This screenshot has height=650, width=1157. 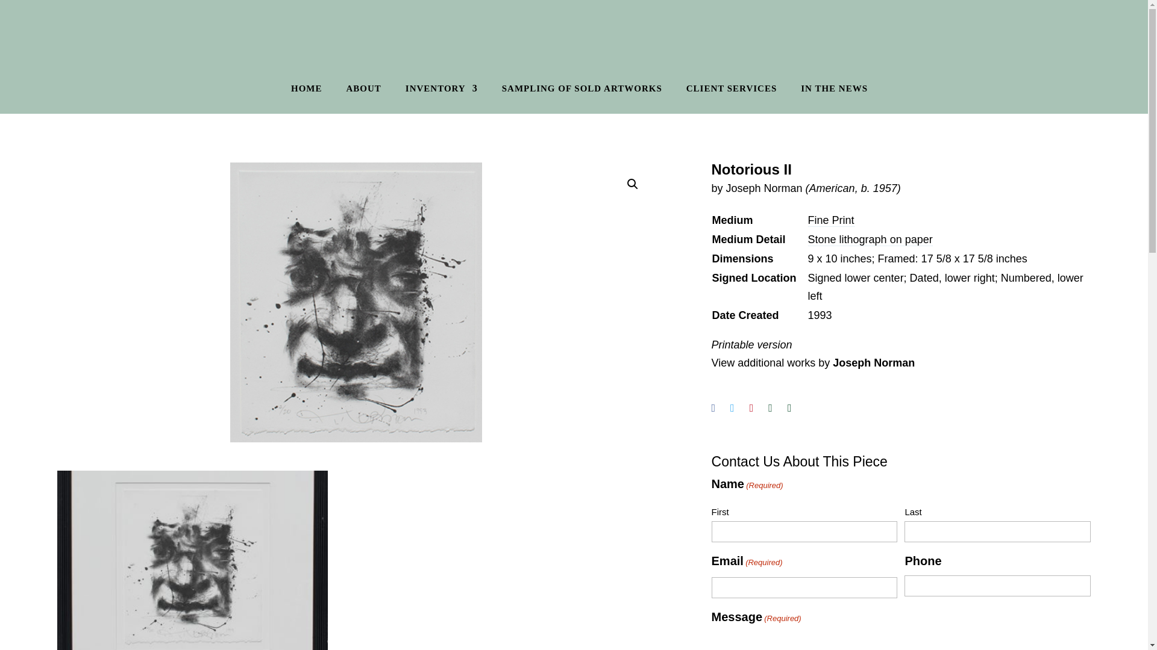 What do you see at coordinates (441, 91) in the screenshot?
I see `INVENTORY` at bounding box center [441, 91].